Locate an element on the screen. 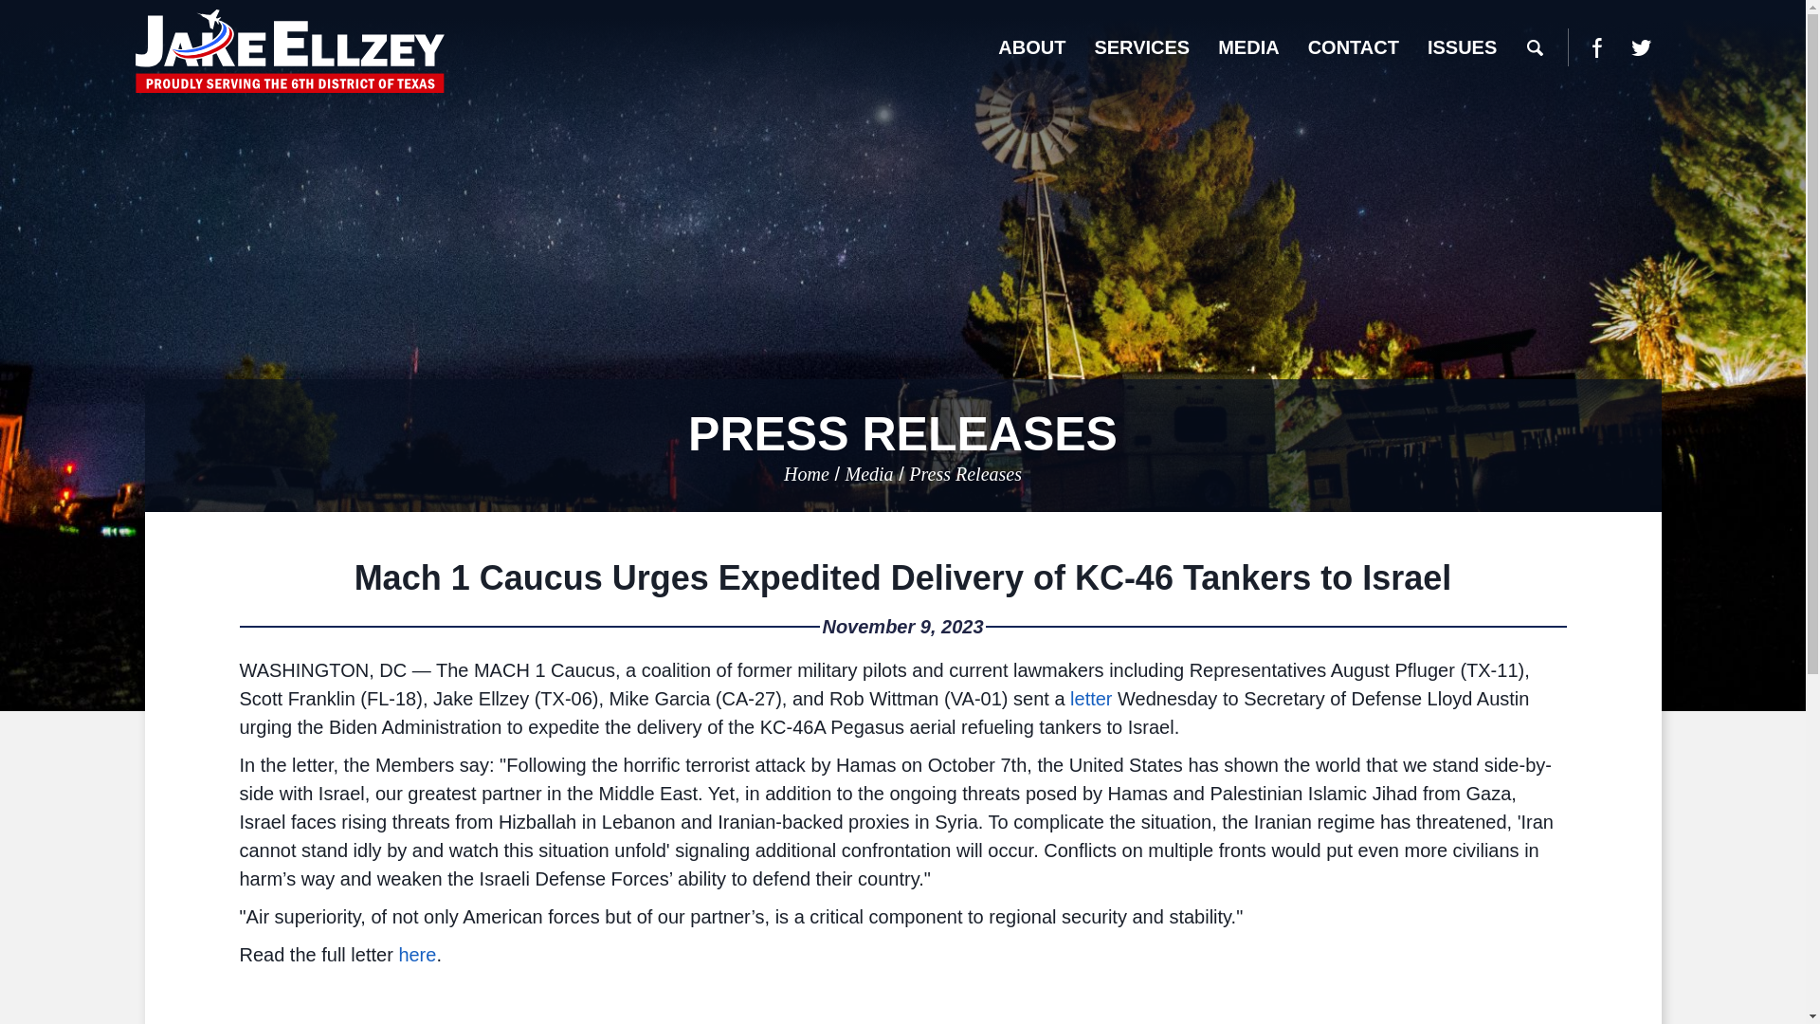 This screenshot has width=1820, height=1024. ISSUES is located at coordinates (1462, 47).